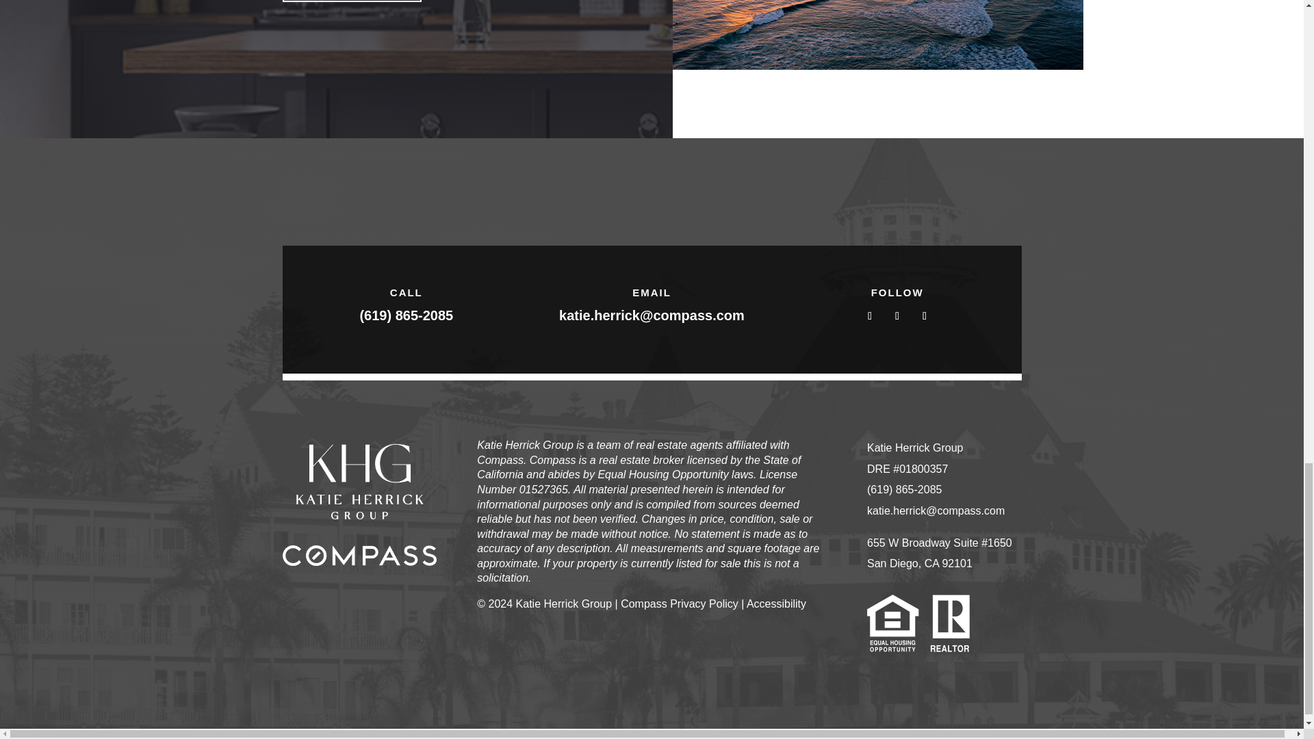 The image size is (1314, 739). Describe the element at coordinates (897, 316) in the screenshot. I see `Follow on Instagram` at that location.